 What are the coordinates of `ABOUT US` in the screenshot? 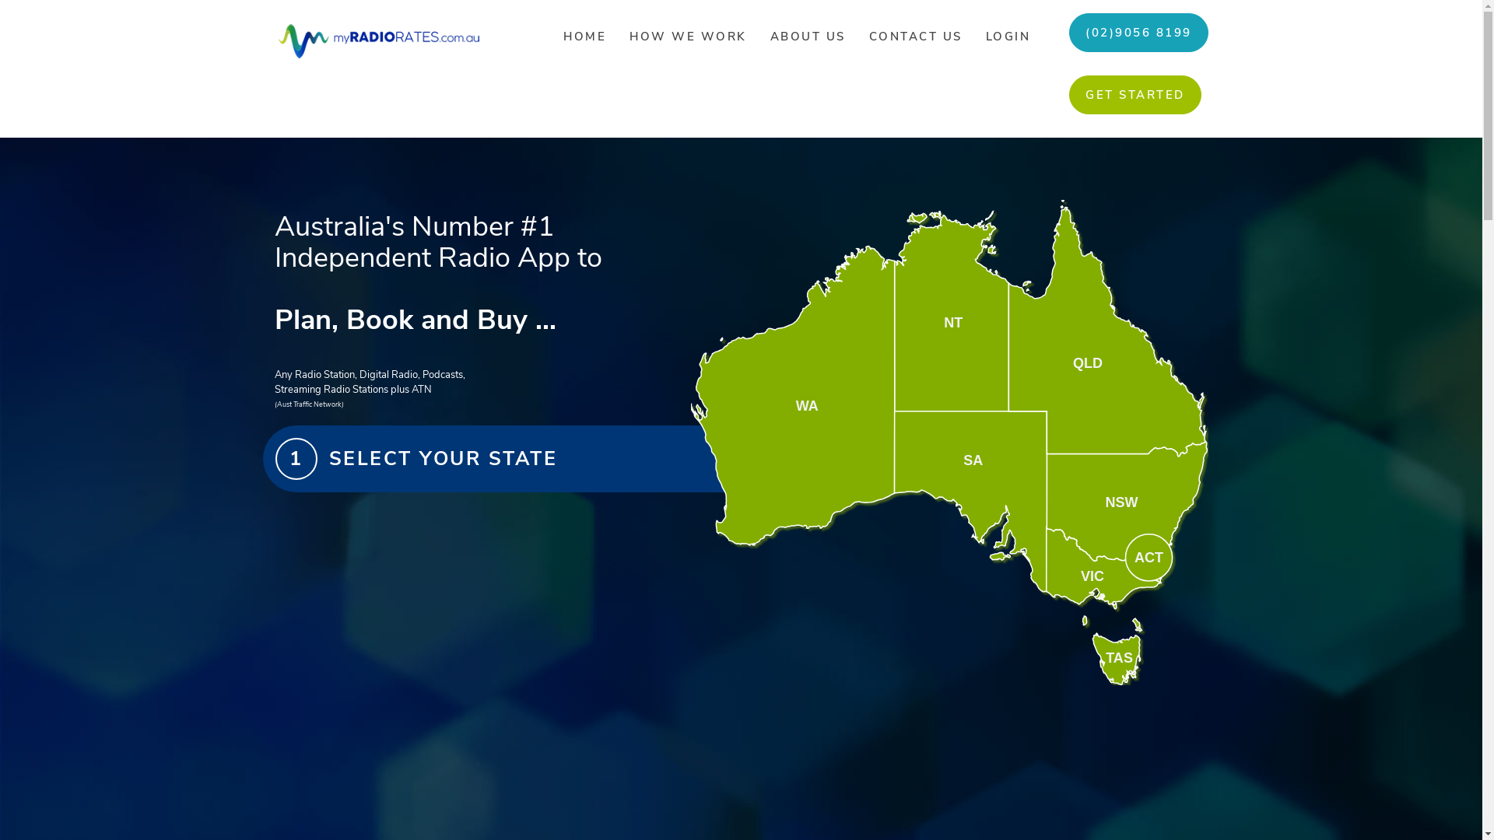 It's located at (808, 37).